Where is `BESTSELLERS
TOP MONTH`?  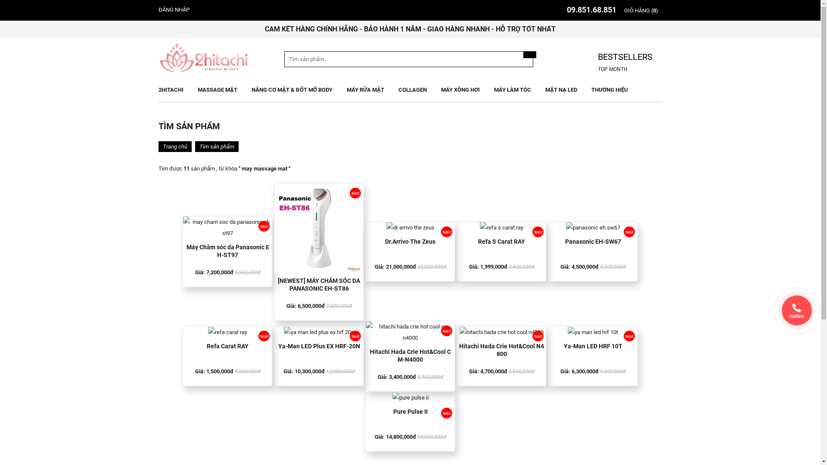
BESTSELLERS
TOP MONTH is located at coordinates (619, 63).